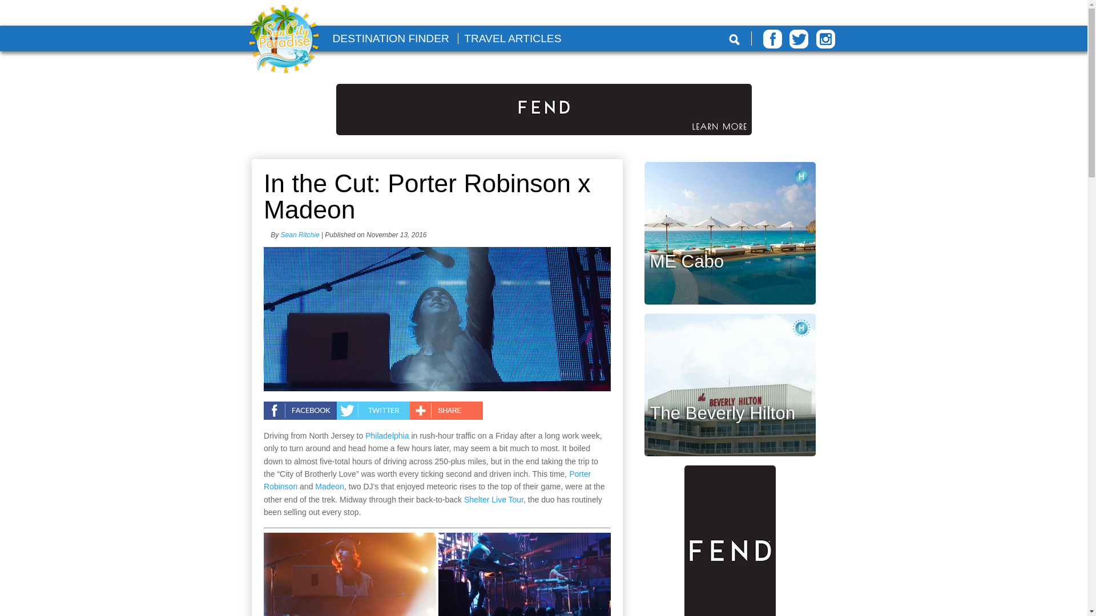 This screenshot has width=1096, height=616. What do you see at coordinates (390, 38) in the screenshot?
I see `Destination Finder` at bounding box center [390, 38].